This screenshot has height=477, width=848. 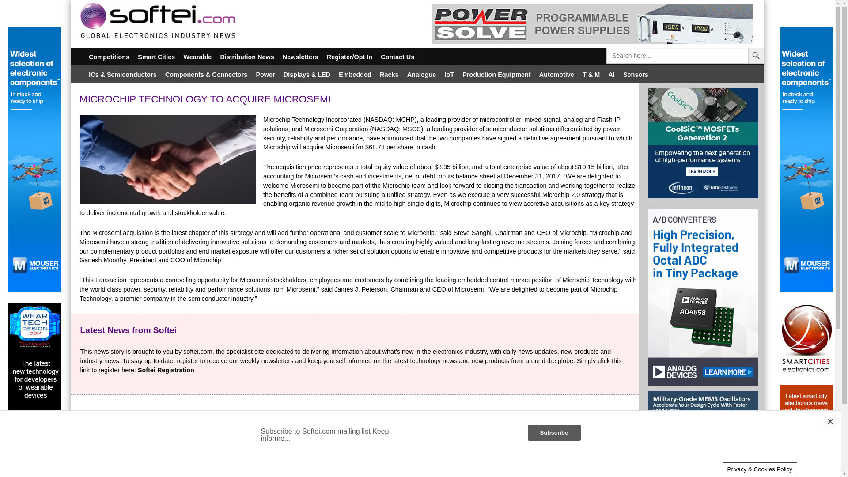 I want to click on IoT, so click(x=449, y=74).